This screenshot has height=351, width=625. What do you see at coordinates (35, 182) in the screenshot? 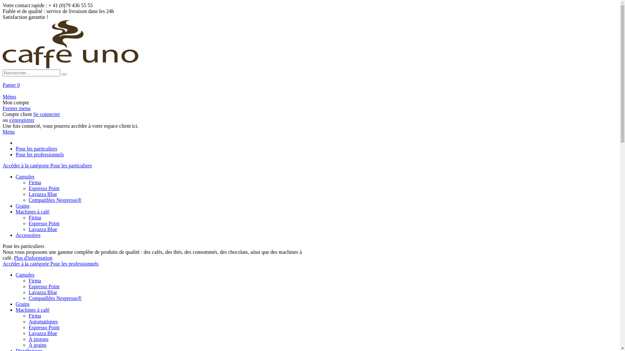
I see `Firma` at bounding box center [35, 182].